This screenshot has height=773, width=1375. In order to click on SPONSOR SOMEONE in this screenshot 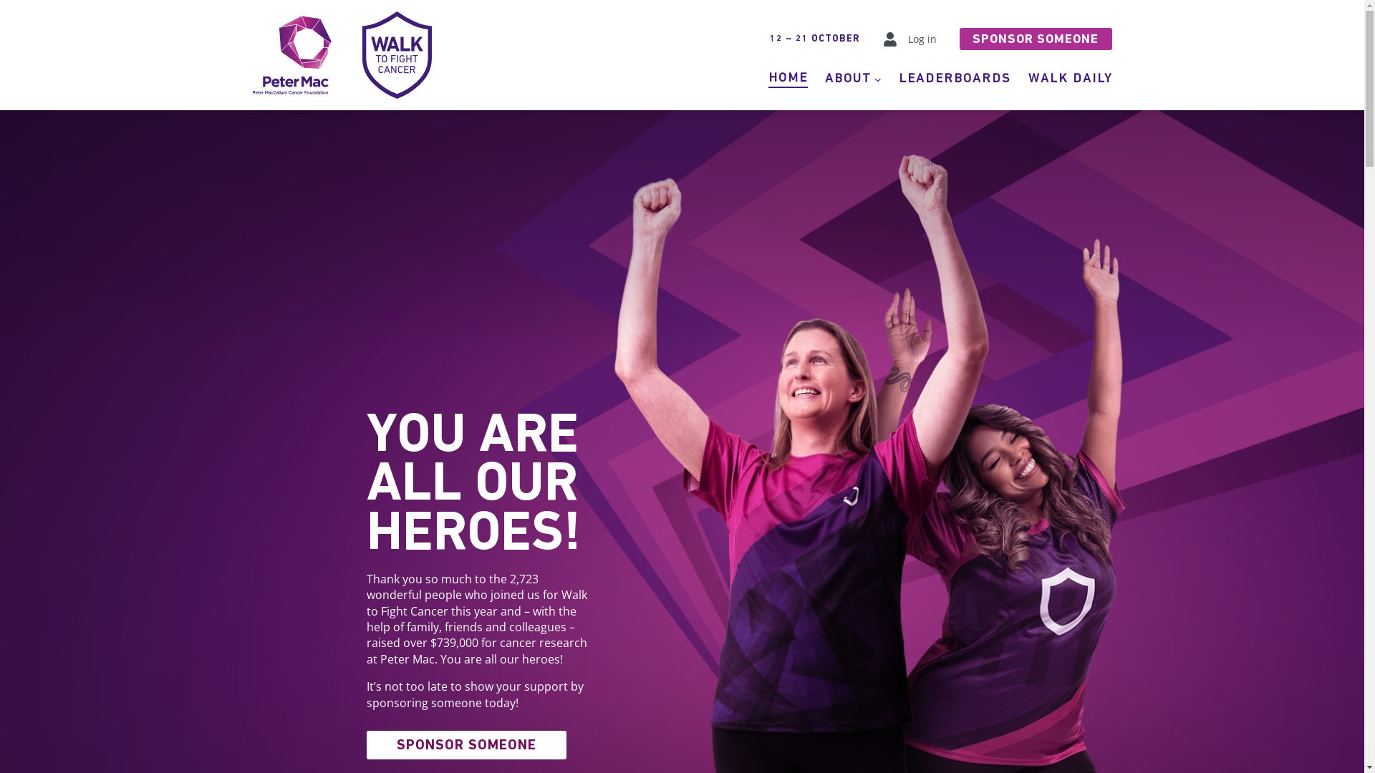, I will do `click(467, 745)`.